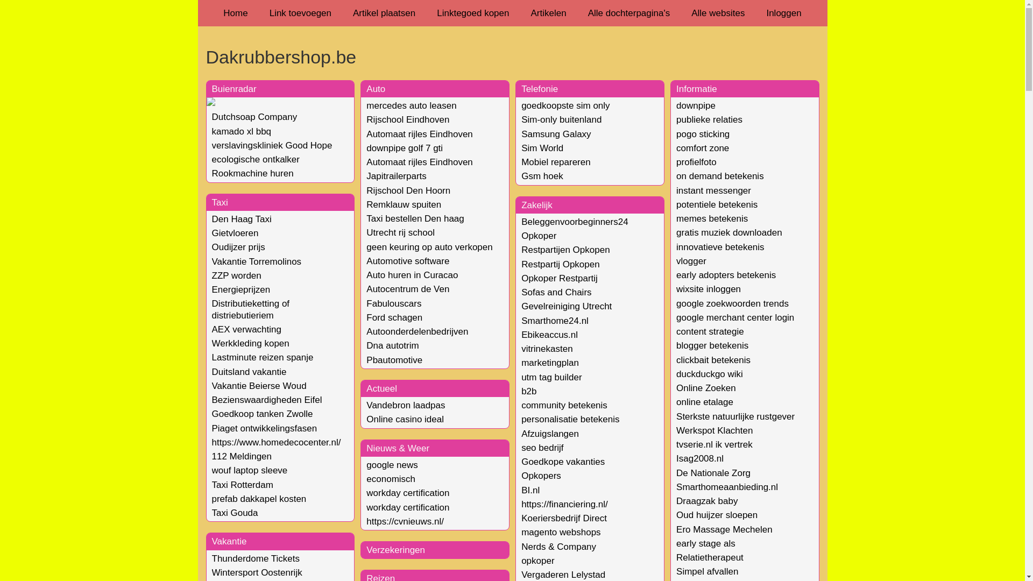  Describe the element at coordinates (706, 543) in the screenshot. I see `early stage als` at that location.